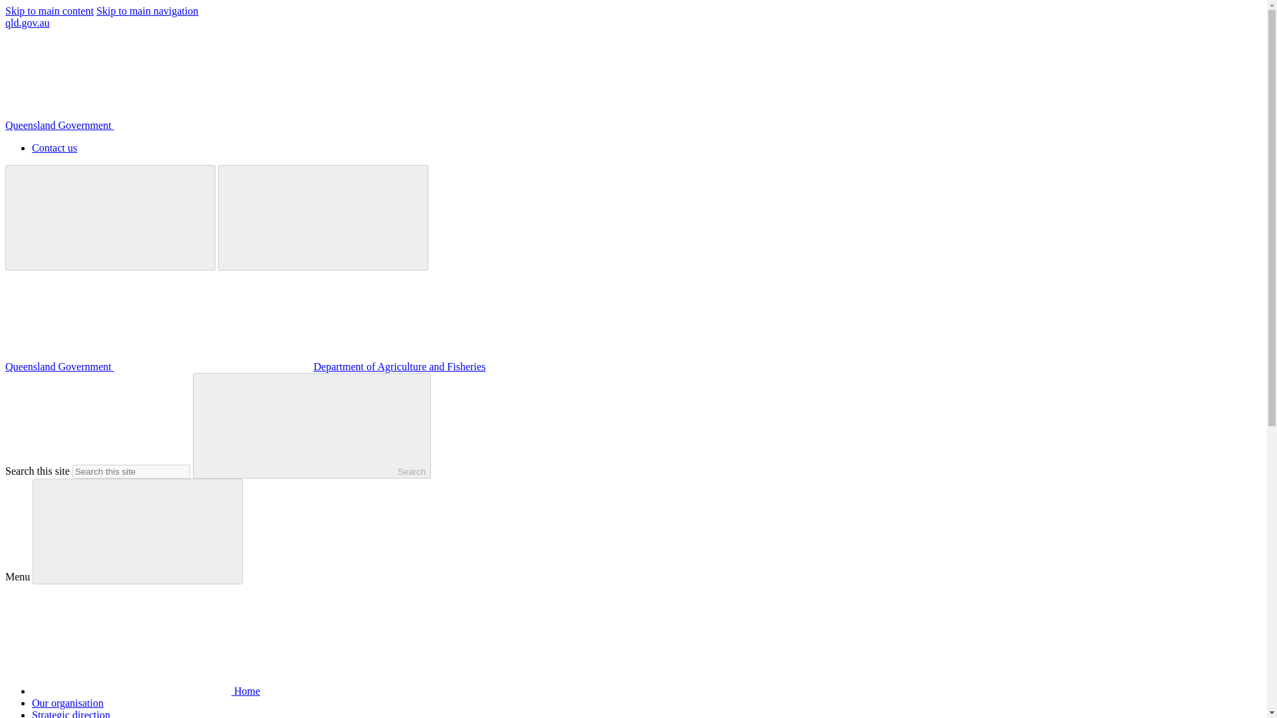  What do you see at coordinates (146, 691) in the screenshot?
I see `Home` at bounding box center [146, 691].